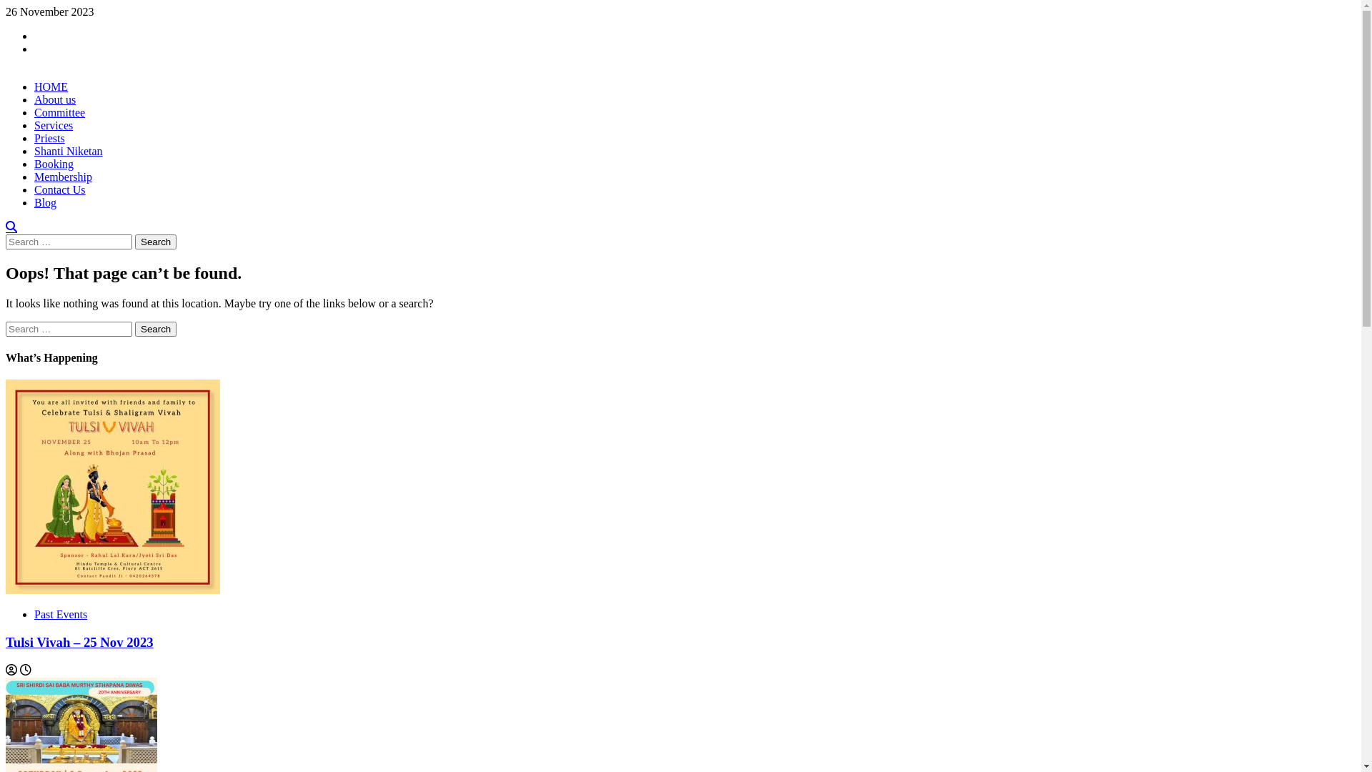  What do you see at coordinates (156, 242) in the screenshot?
I see `Search` at bounding box center [156, 242].